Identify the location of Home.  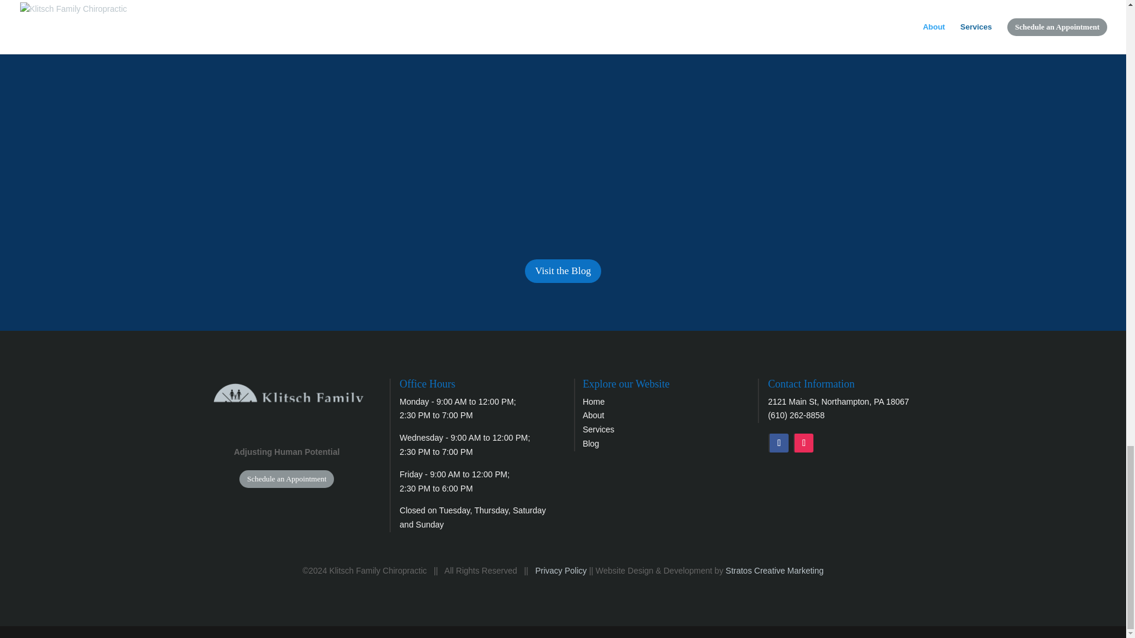
(594, 401).